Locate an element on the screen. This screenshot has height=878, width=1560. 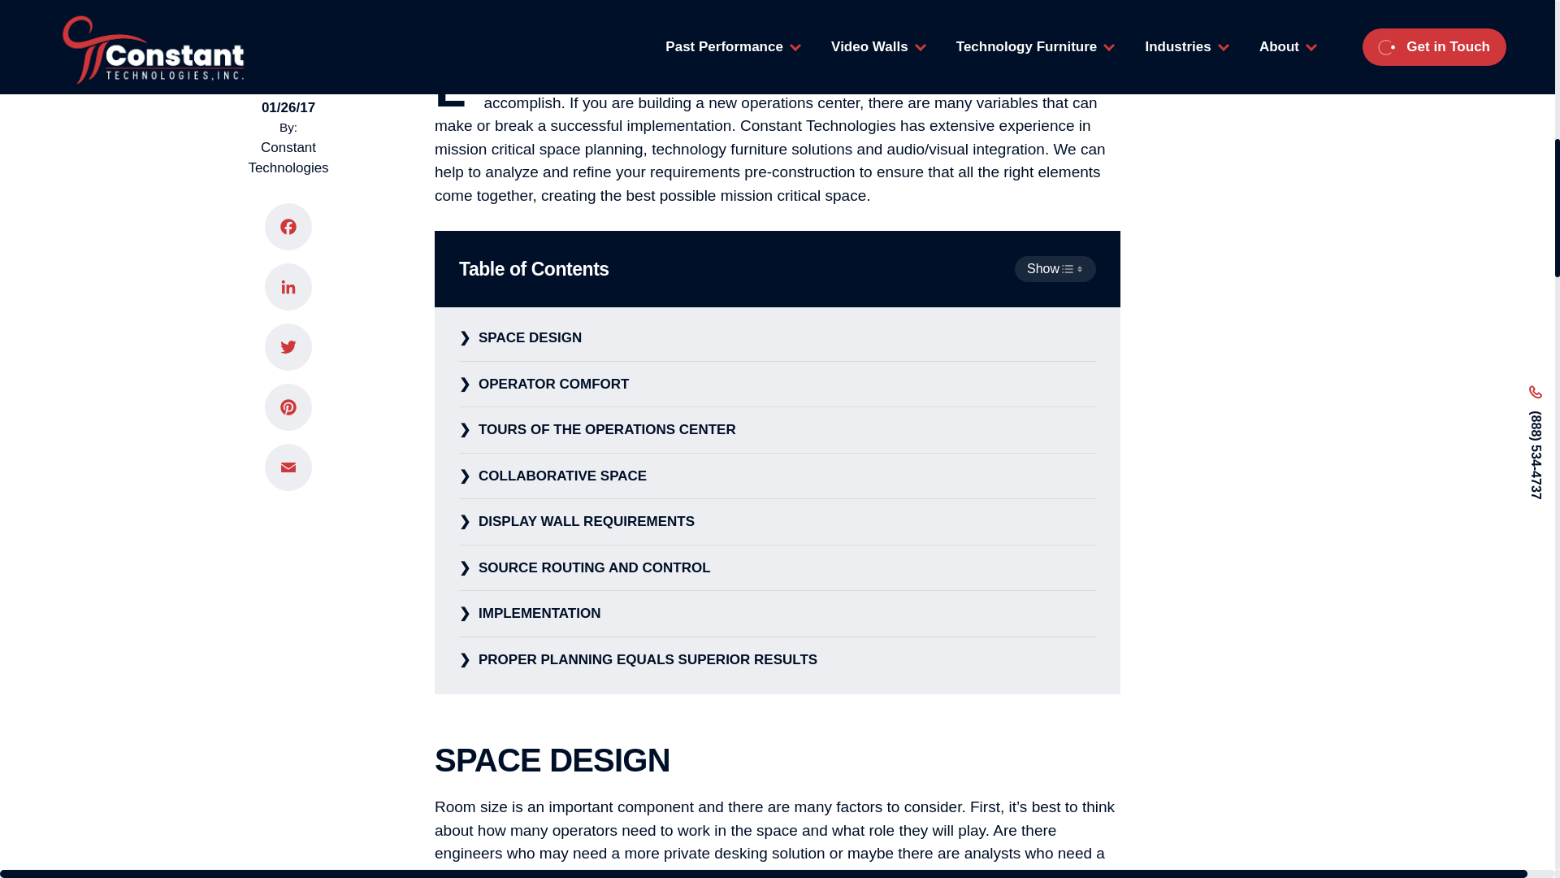
Email is located at coordinates (288, 437).